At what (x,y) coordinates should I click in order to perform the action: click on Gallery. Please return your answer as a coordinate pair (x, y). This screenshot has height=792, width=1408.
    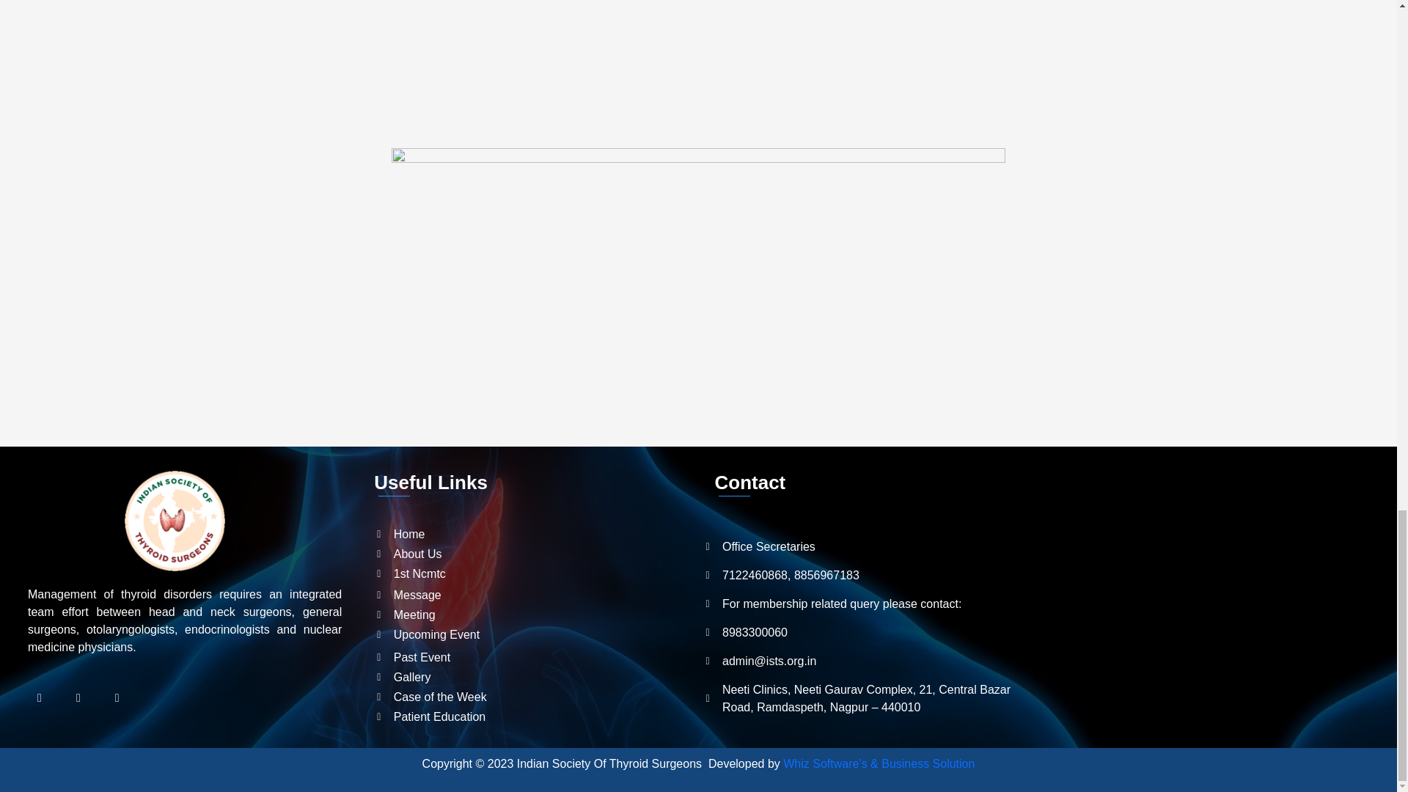
    Looking at the image, I should click on (534, 678).